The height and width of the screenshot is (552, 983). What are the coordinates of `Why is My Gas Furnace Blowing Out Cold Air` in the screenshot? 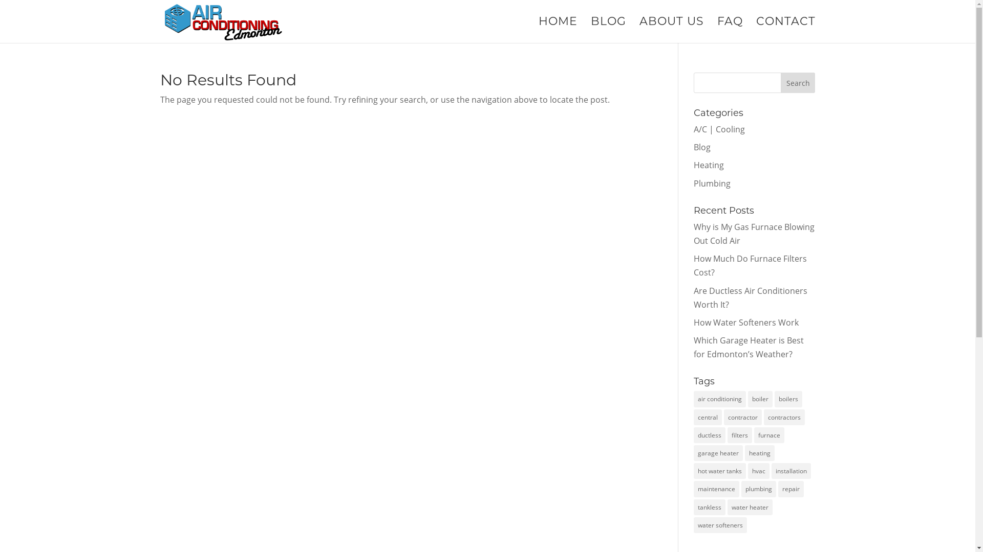 It's located at (754, 234).